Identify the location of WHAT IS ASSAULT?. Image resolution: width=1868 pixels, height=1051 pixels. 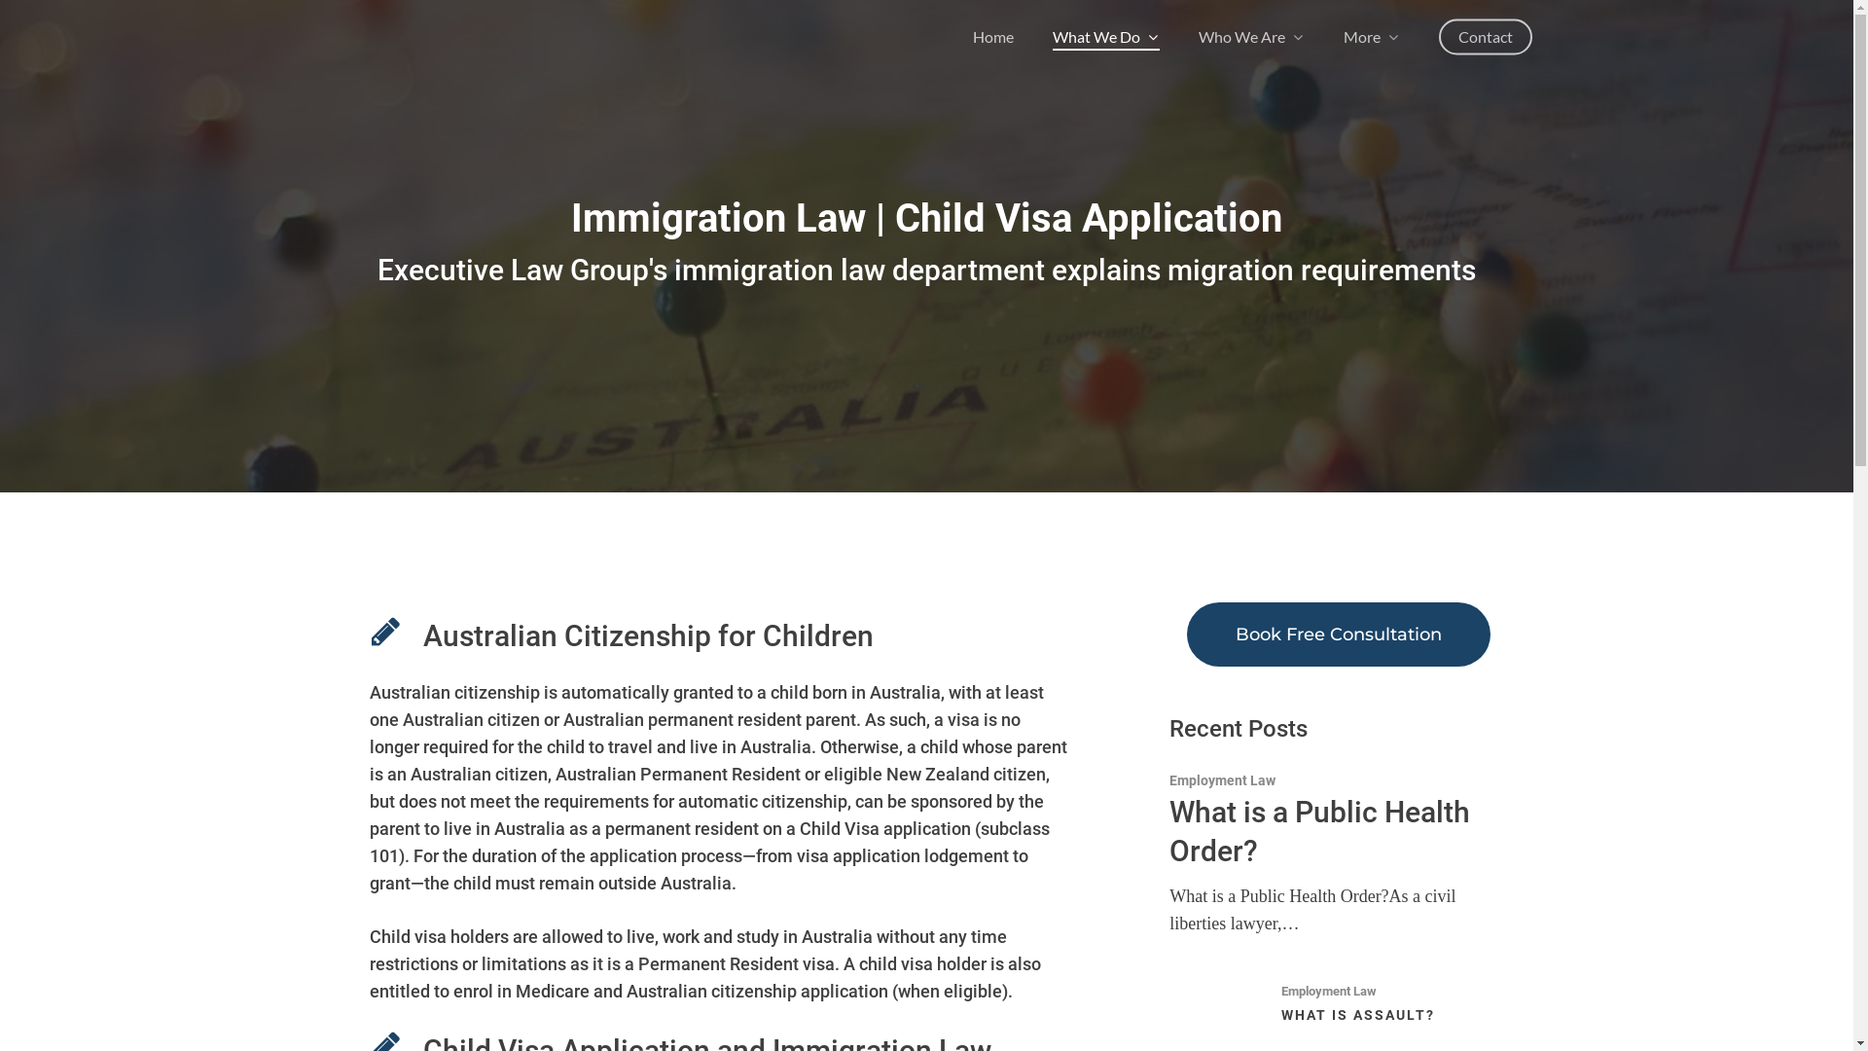
(1358, 1015).